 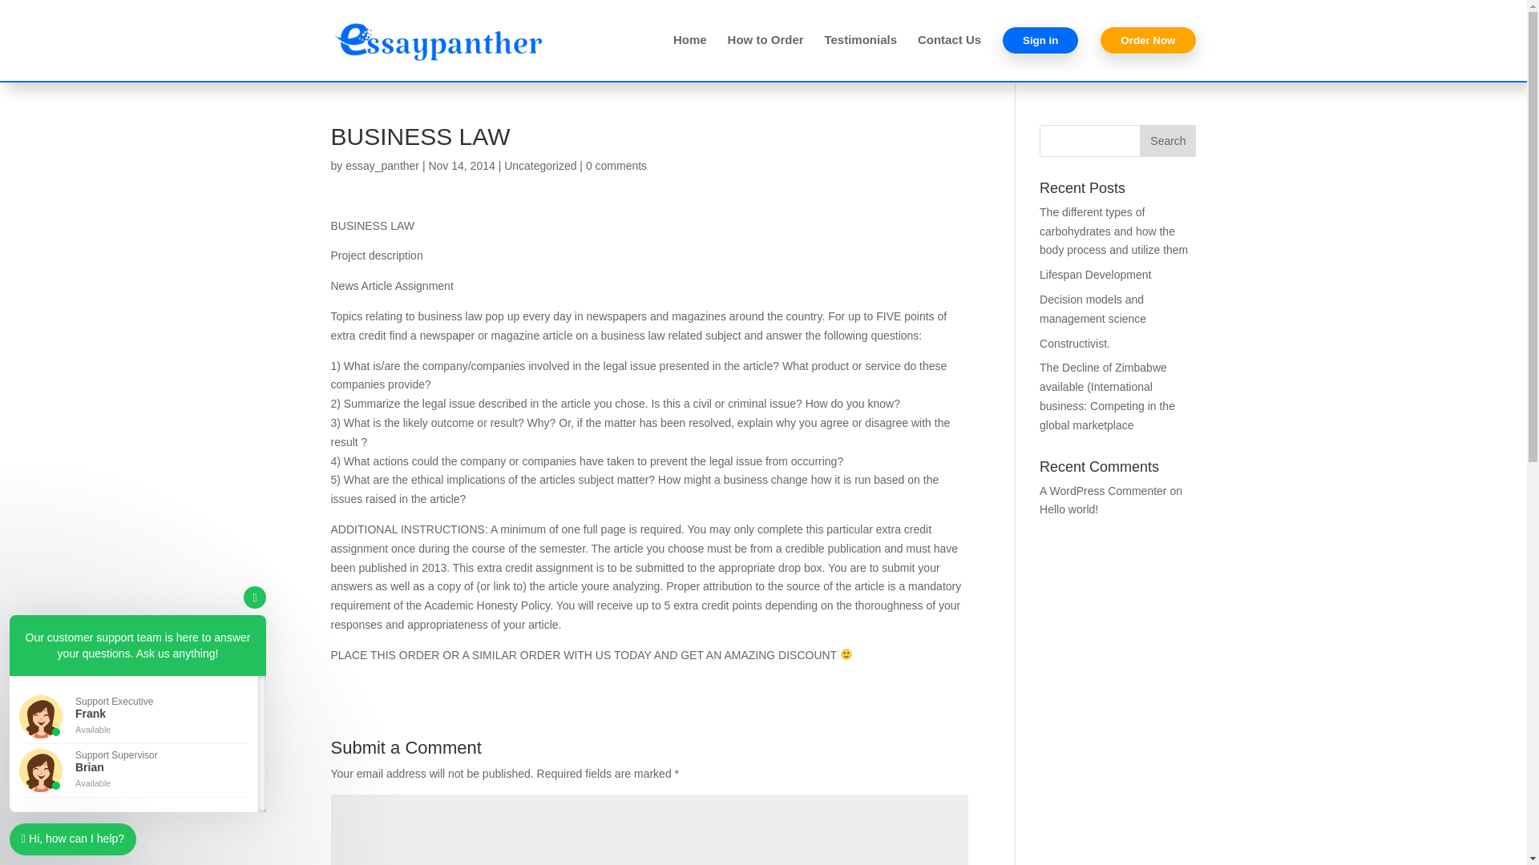 I want to click on Search, so click(x=1167, y=140).